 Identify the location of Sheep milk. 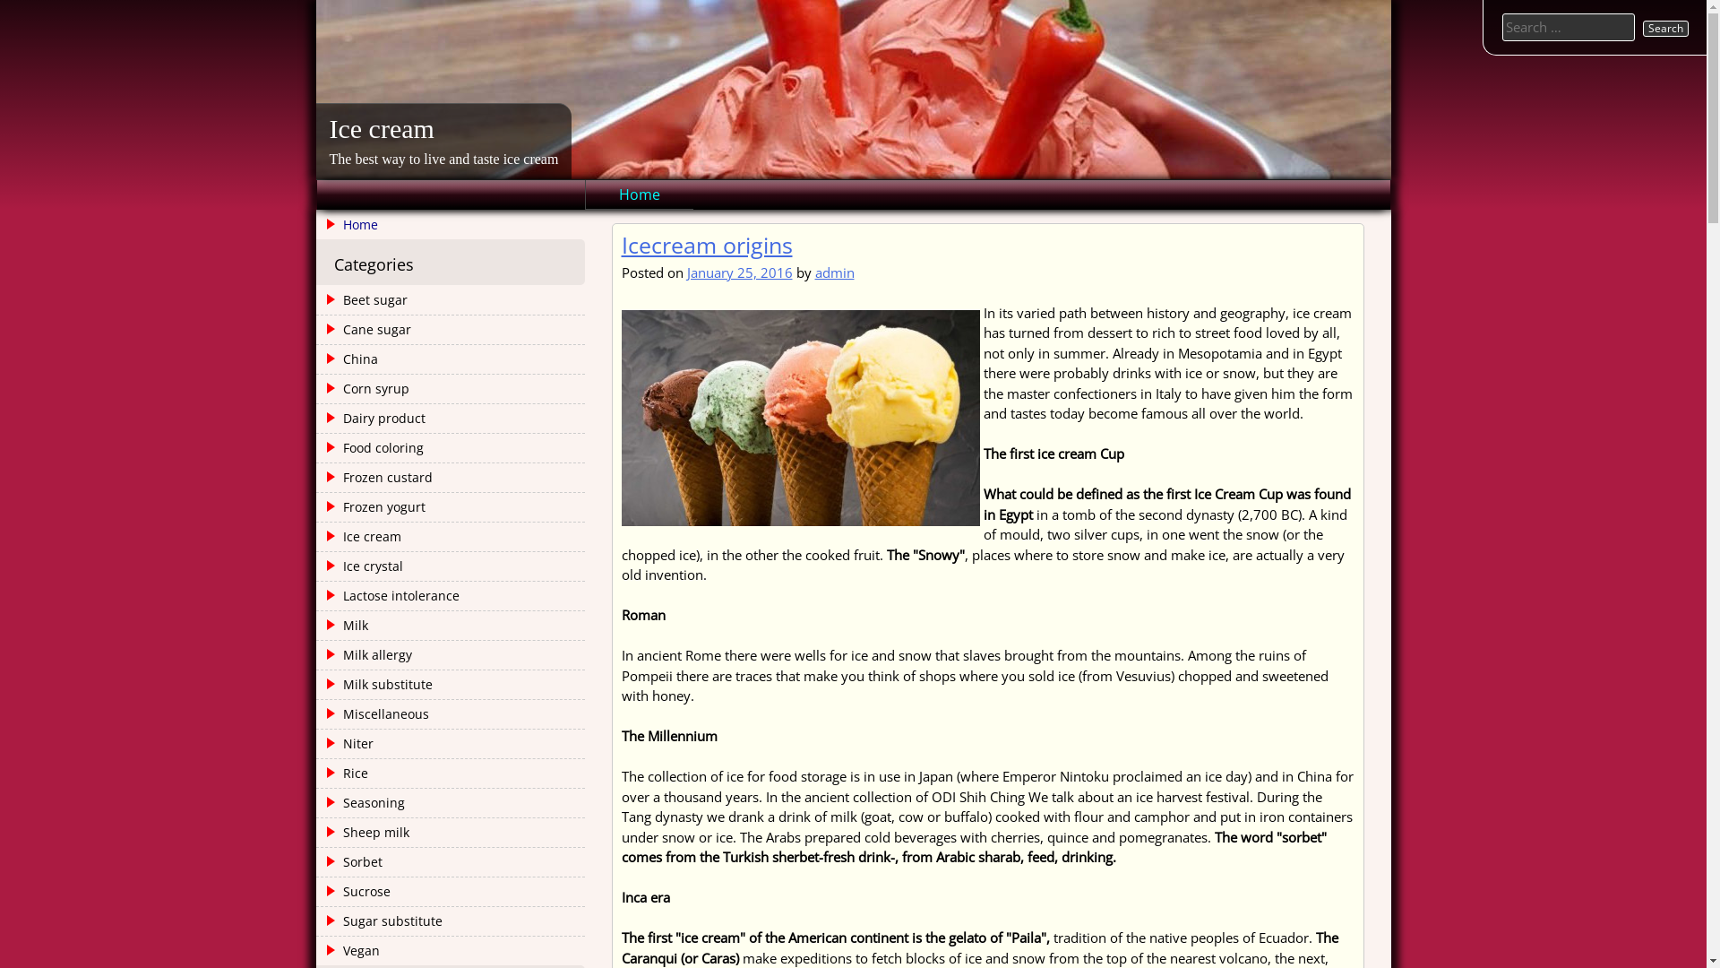
(364, 833).